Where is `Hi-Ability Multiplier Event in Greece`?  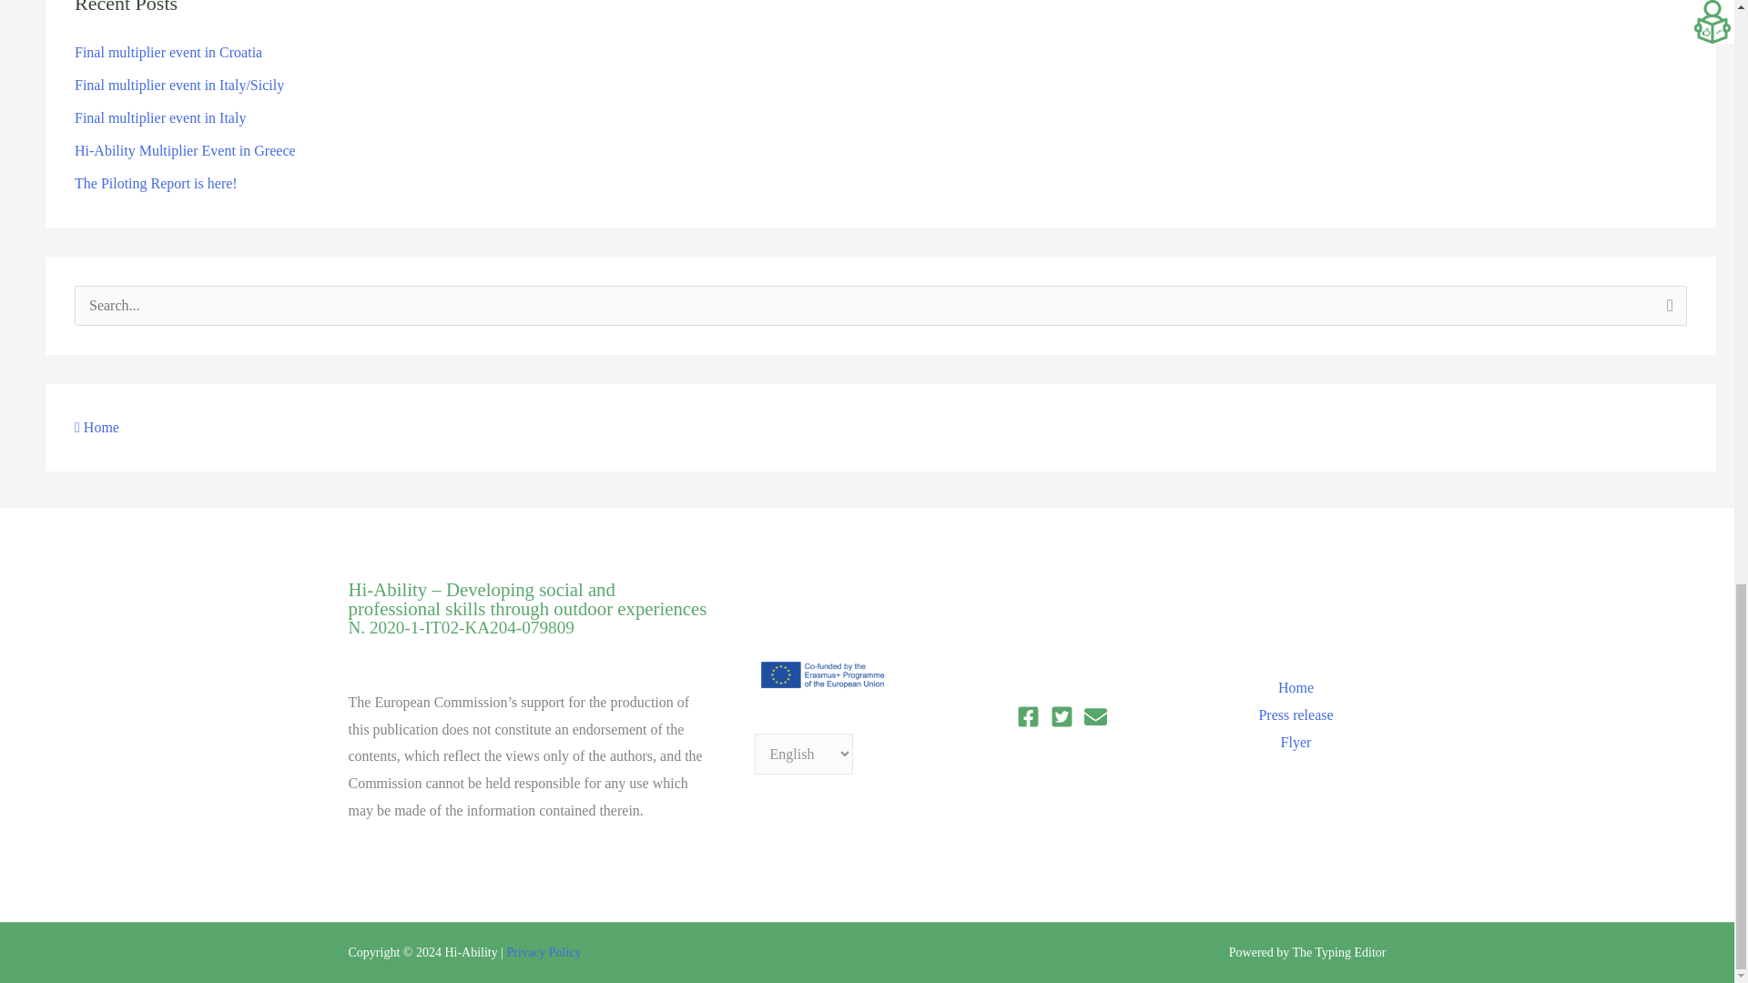
Hi-Ability Multiplier Event in Greece is located at coordinates (185, 149).